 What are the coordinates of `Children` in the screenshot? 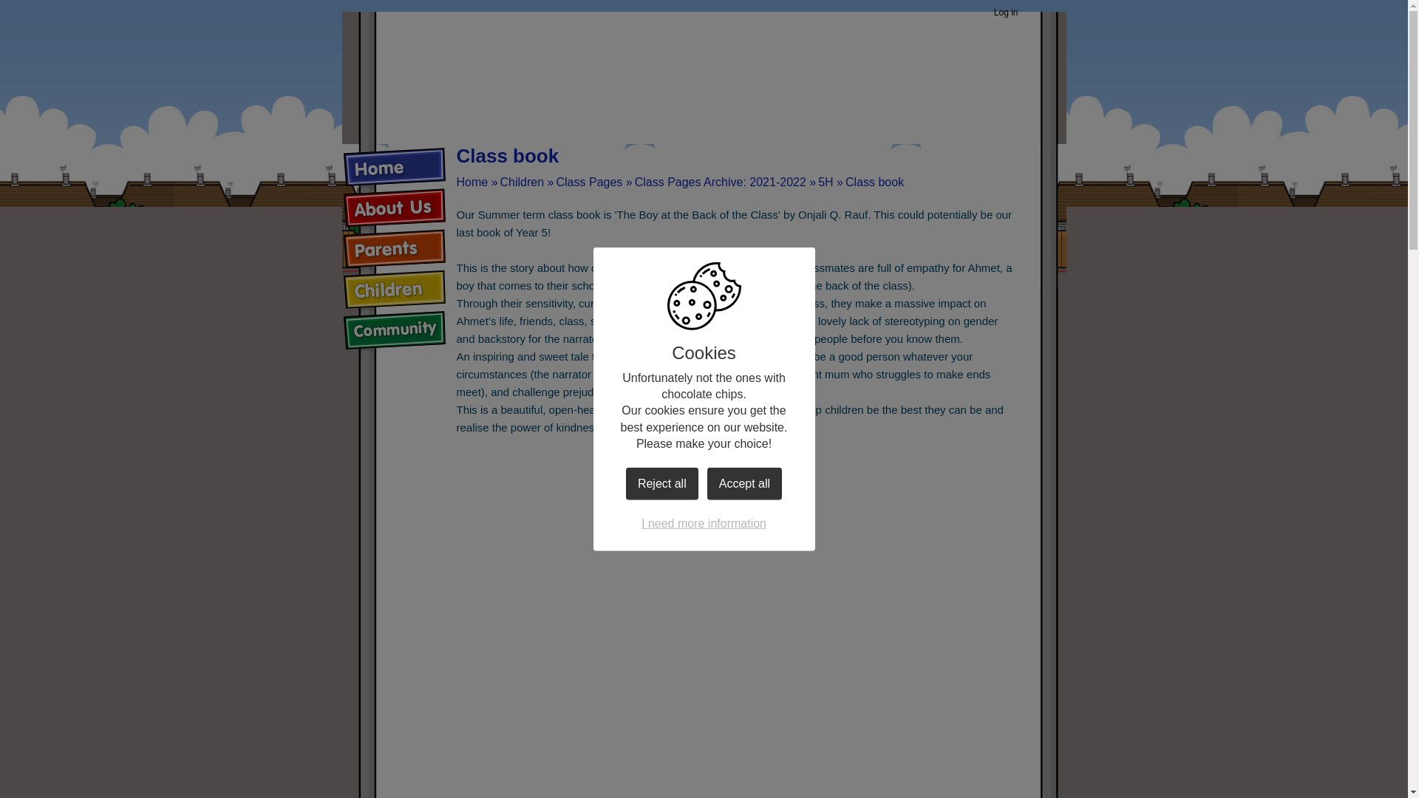 It's located at (523, 182).